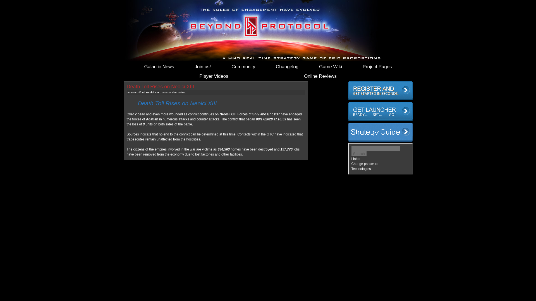 The image size is (536, 301). Describe the element at coordinates (365, 164) in the screenshot. I see `Change password` at that location.